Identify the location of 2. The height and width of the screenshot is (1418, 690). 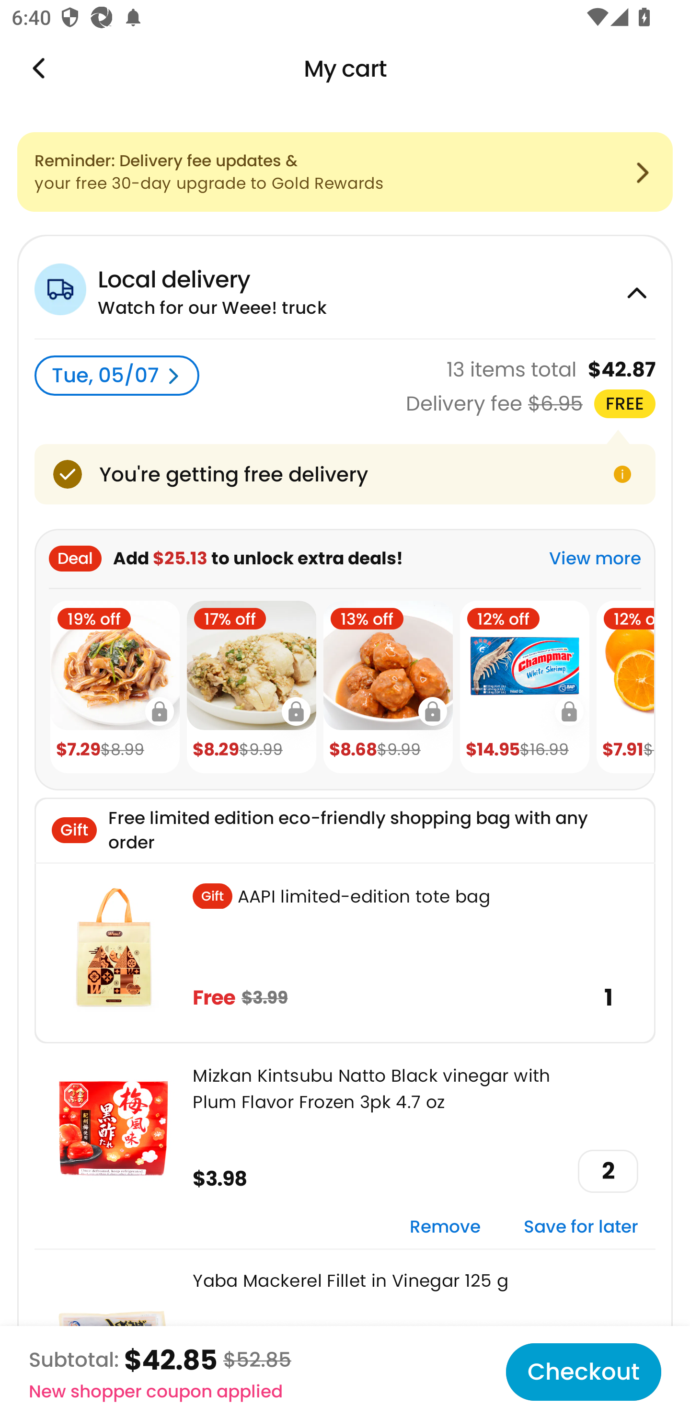
(608, 1171).